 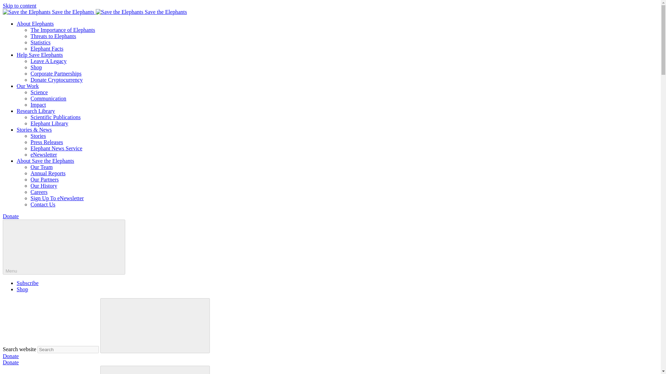 What do you see at coordinates (48, 98) in the screenshot?
I see `Communication` at bounding box center [48, 98].